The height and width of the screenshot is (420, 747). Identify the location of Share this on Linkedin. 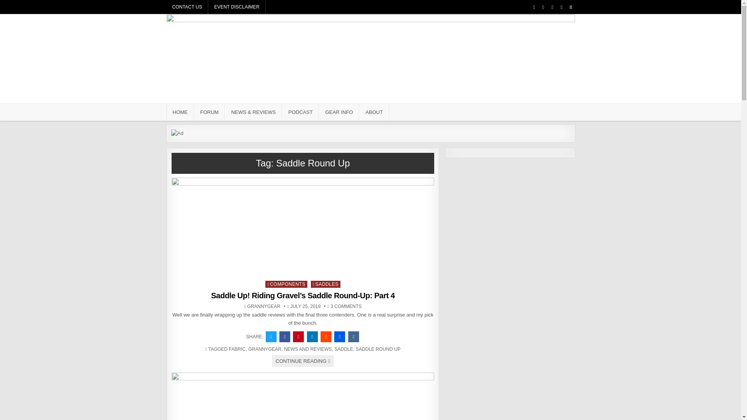
(312, 337).